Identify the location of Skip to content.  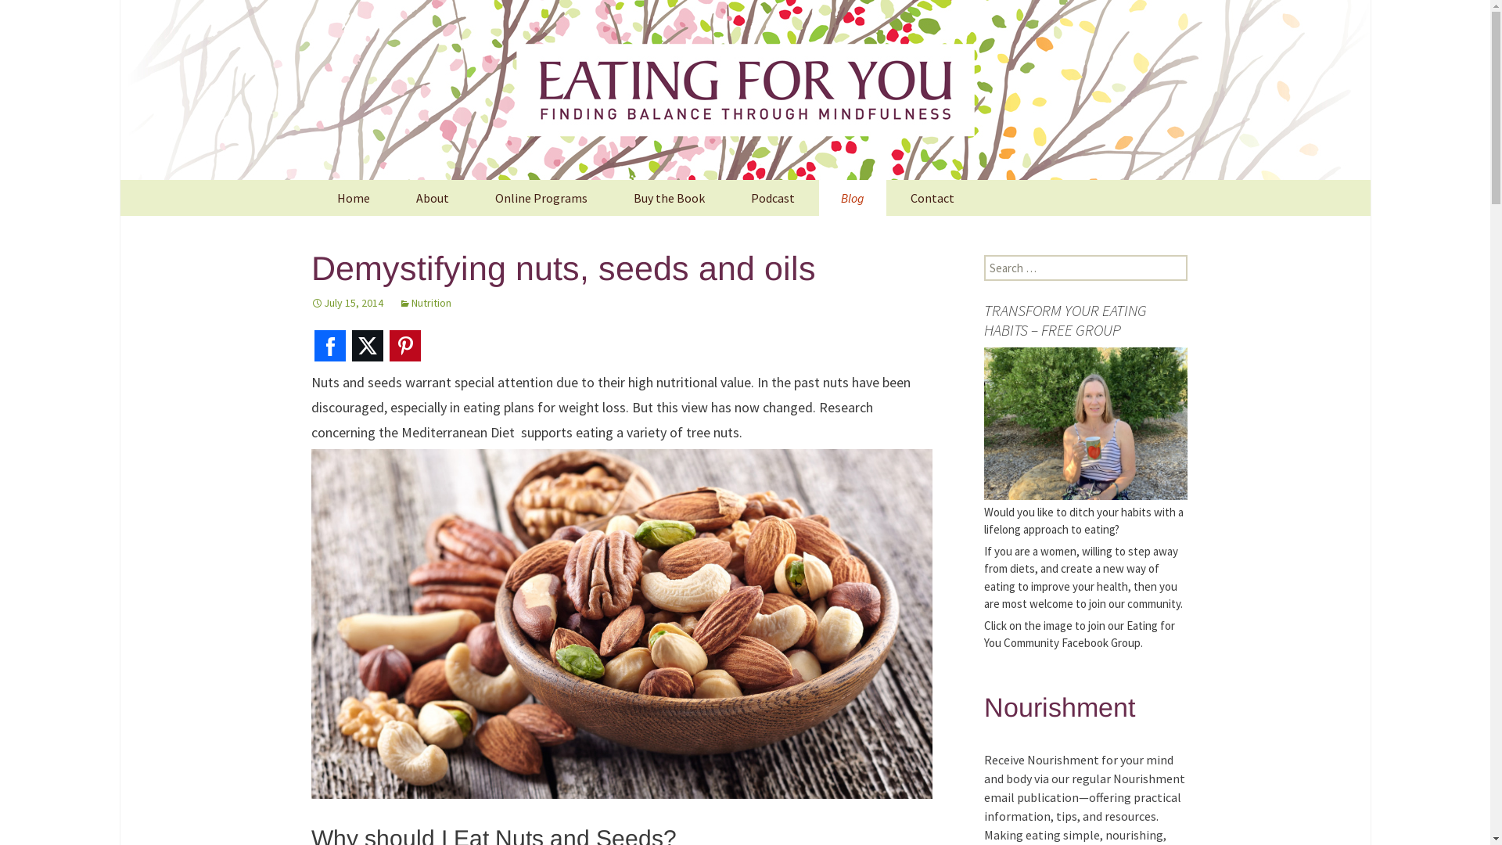
(283, 180).